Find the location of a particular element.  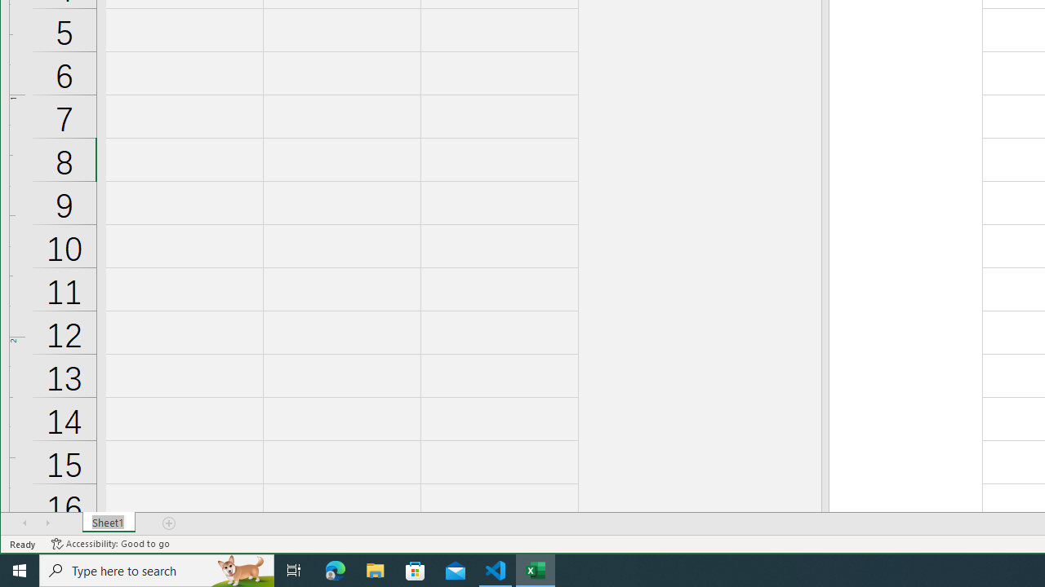

File Explorer is located at coordinates (376, 571).